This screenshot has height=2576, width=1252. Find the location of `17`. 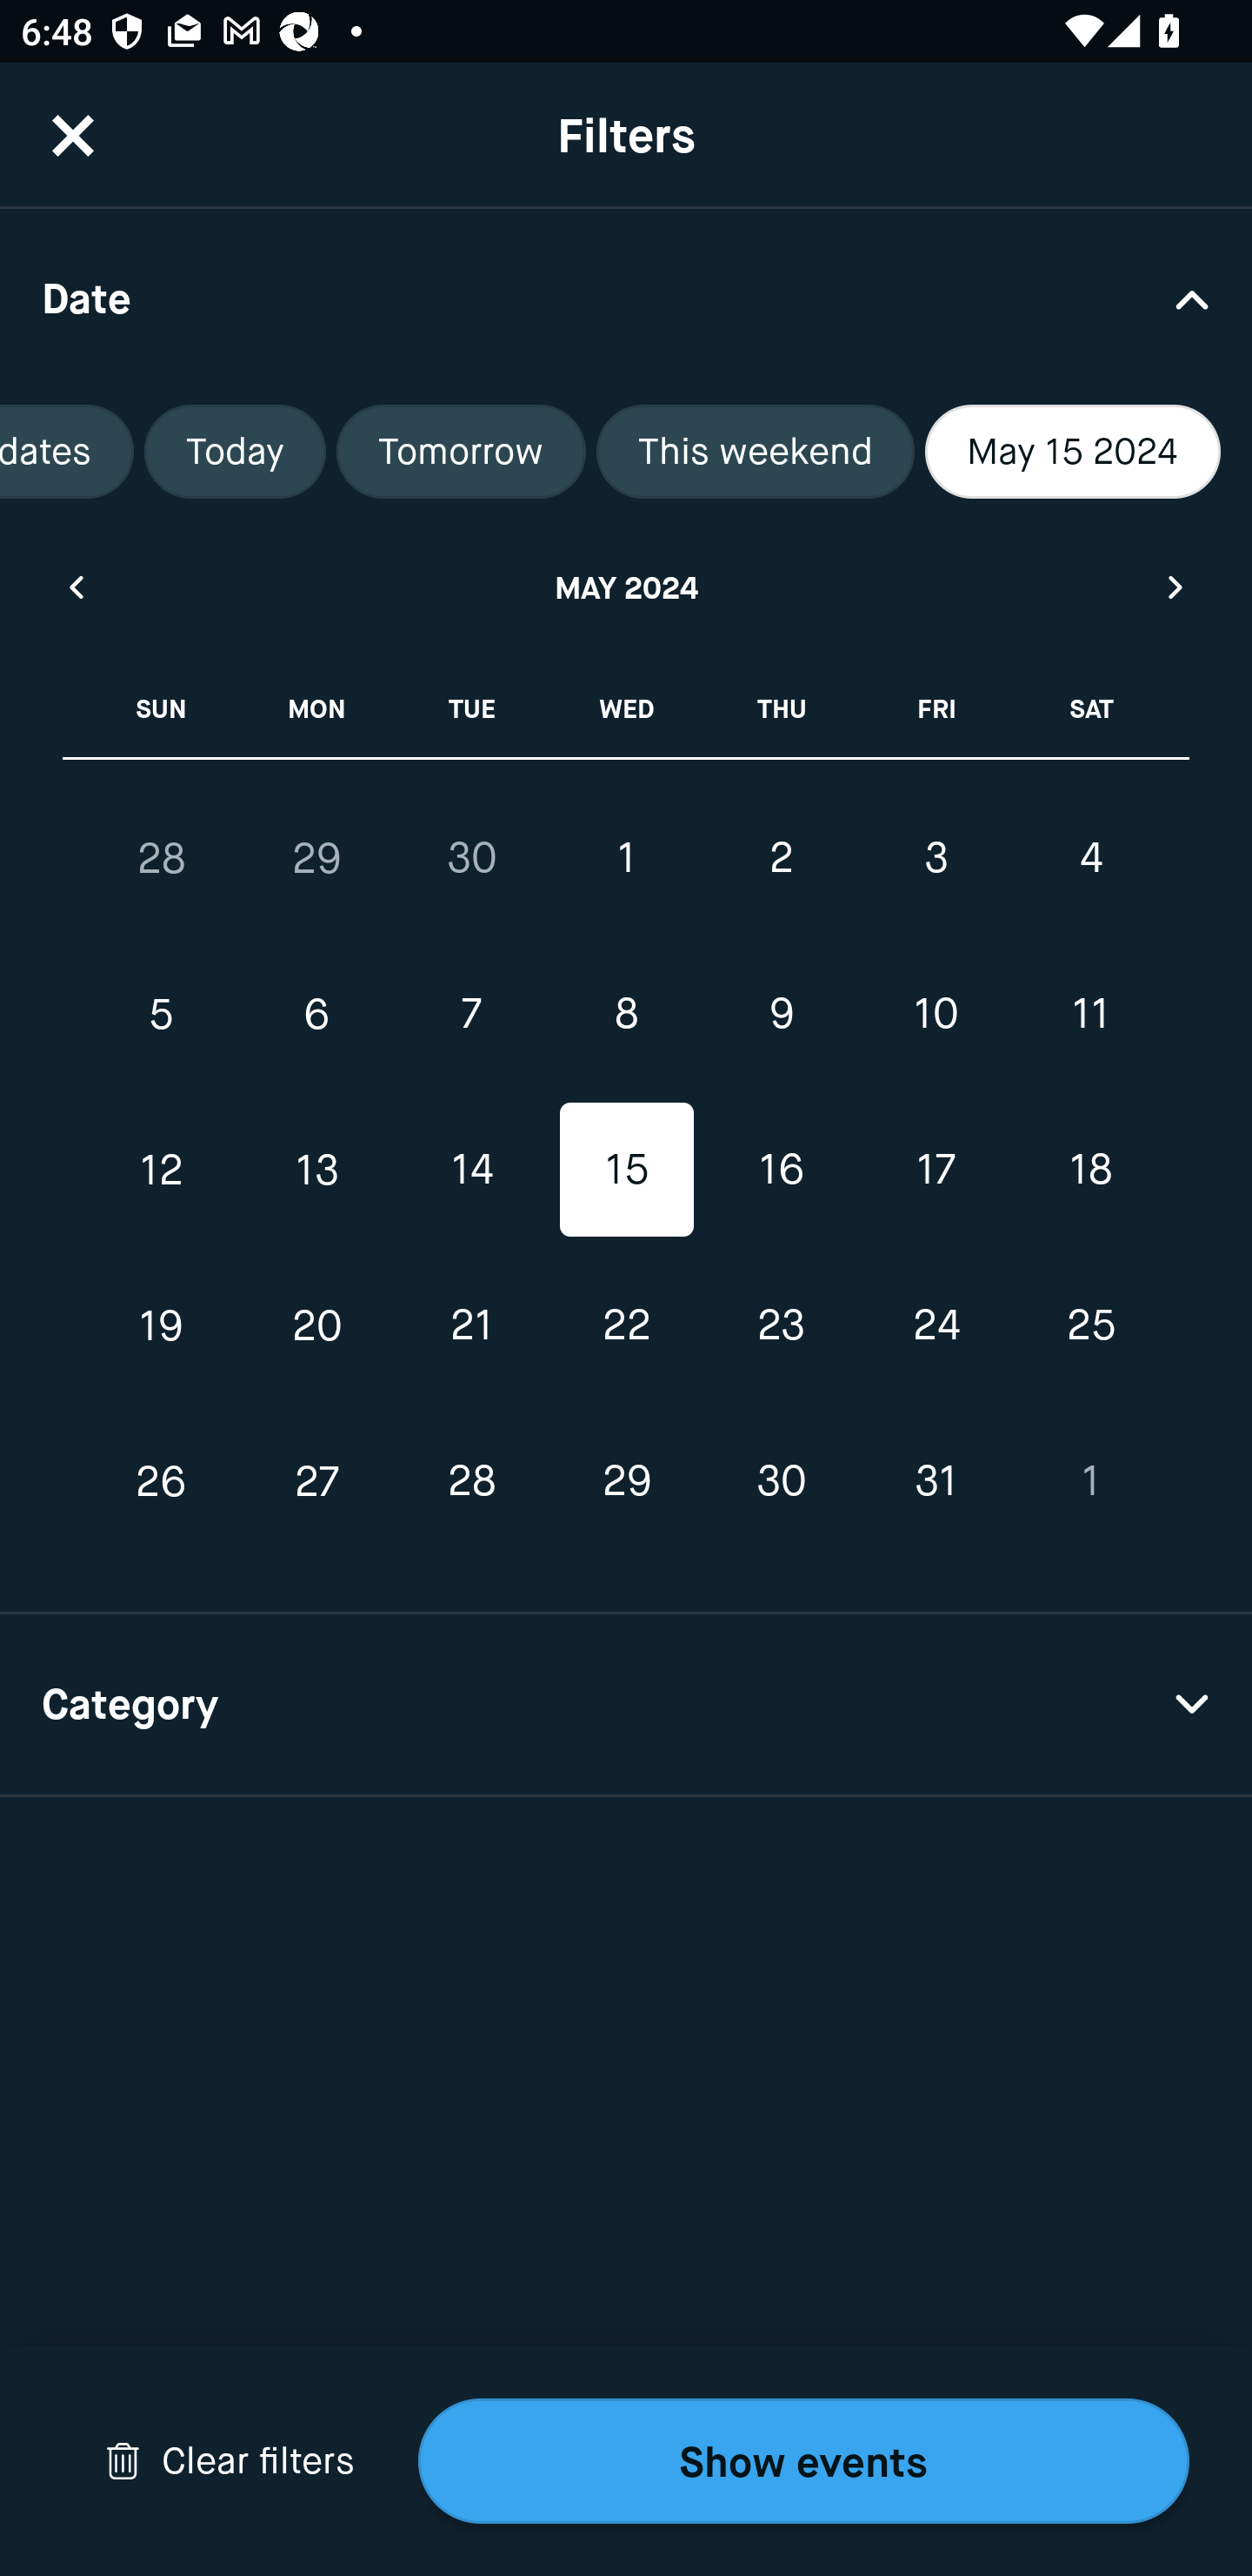

17 is located at coordinates (936, 1170).